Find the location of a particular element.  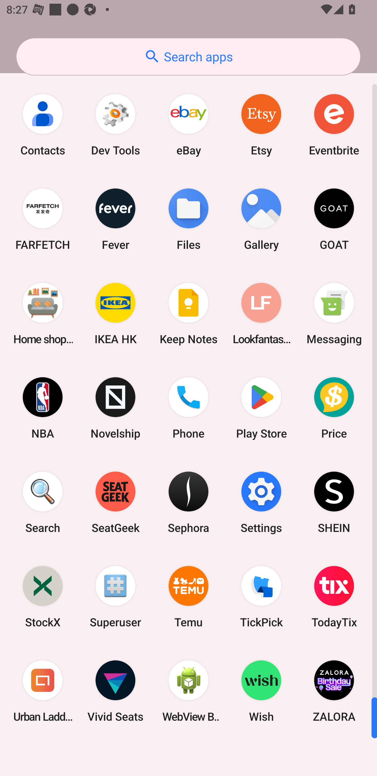

Search is located at coordinates (43, 502).